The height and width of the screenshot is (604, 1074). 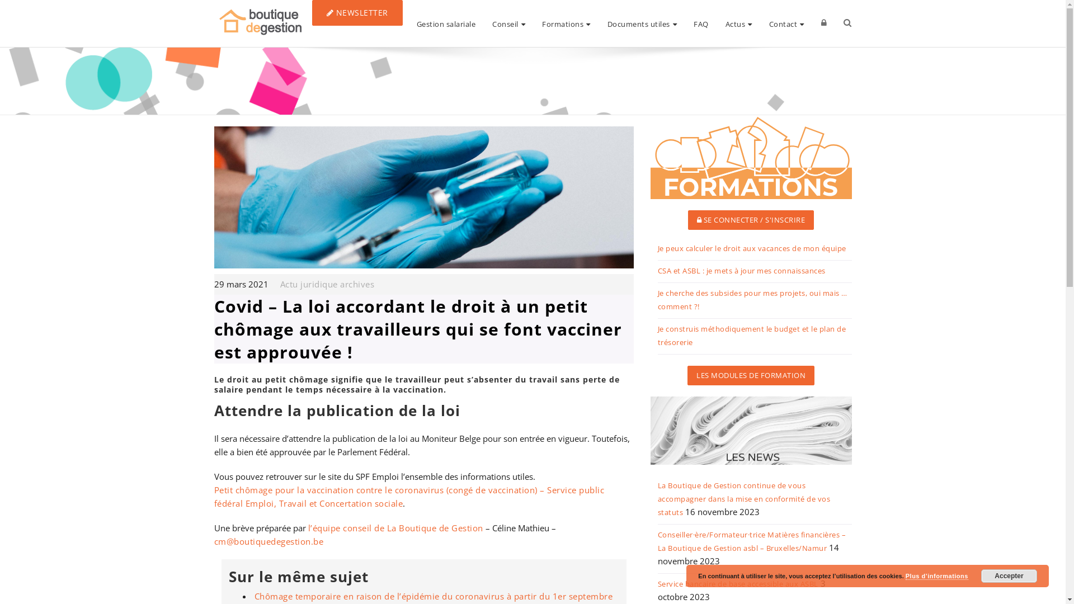 I want to click on Gestion salariale, so click(x=446, y=23).